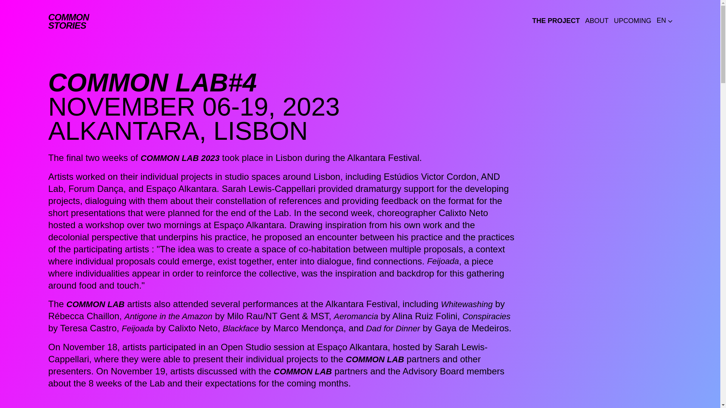 The height and width of the screenshot is (408, 726). I want to click on EN, so click(597, 21).